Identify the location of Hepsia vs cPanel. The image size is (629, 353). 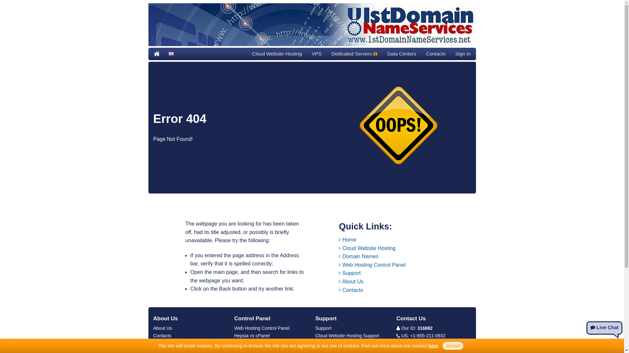
(252, 336).